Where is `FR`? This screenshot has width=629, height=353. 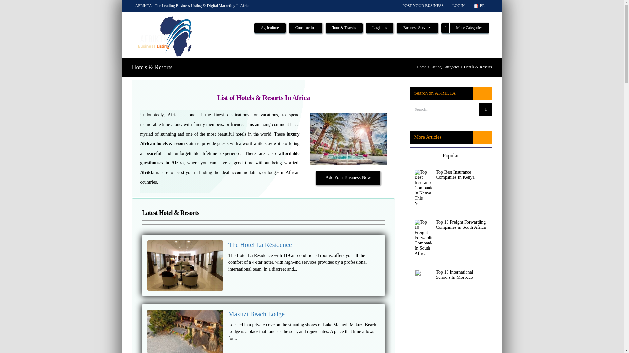 FR is located at coordinates (479, 6).